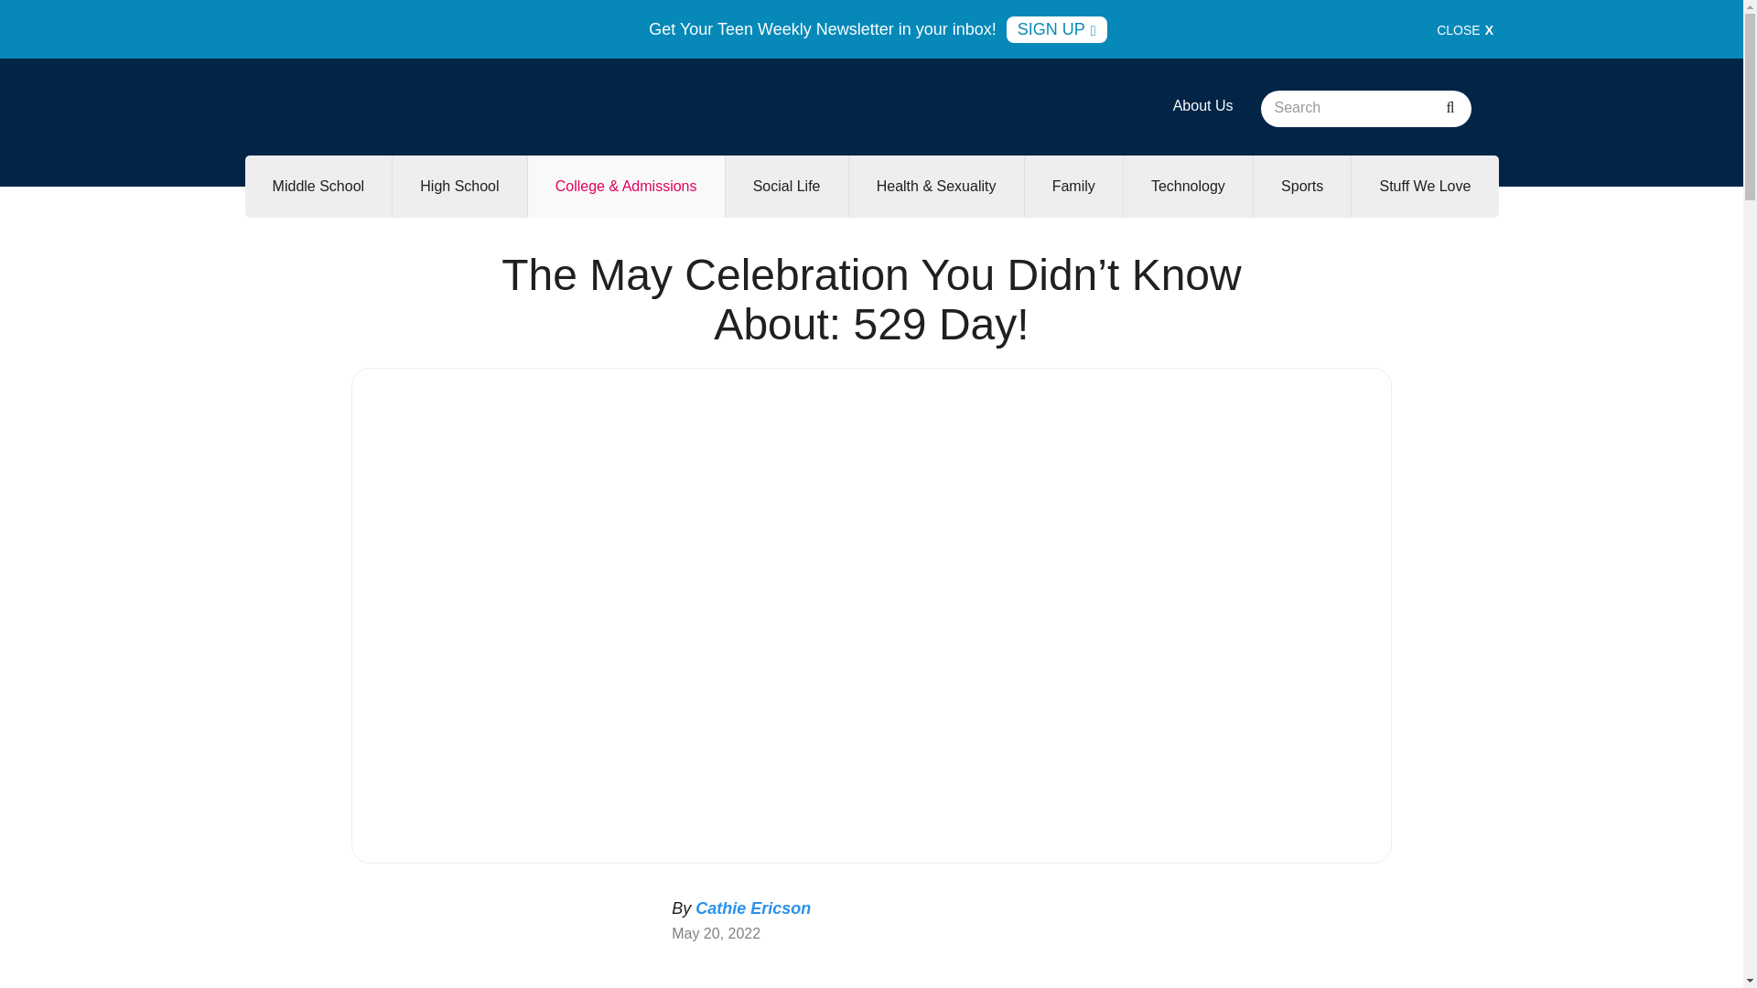 Image resolution: width=1757 pixels, height=988 pixels. I want to click on Social Life, so click(787, 186).